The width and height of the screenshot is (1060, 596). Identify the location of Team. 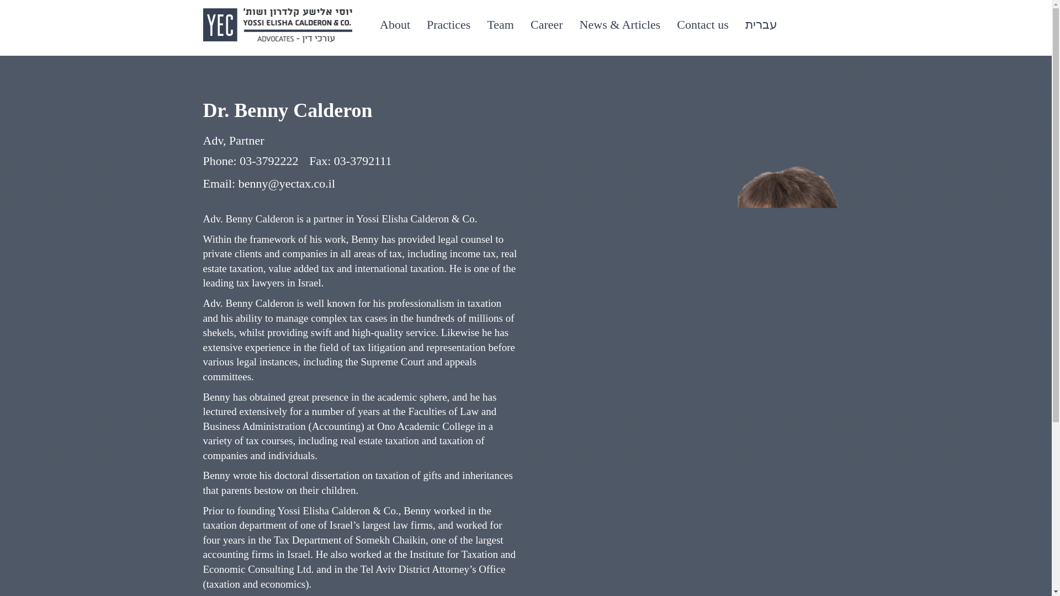
(500, 25).